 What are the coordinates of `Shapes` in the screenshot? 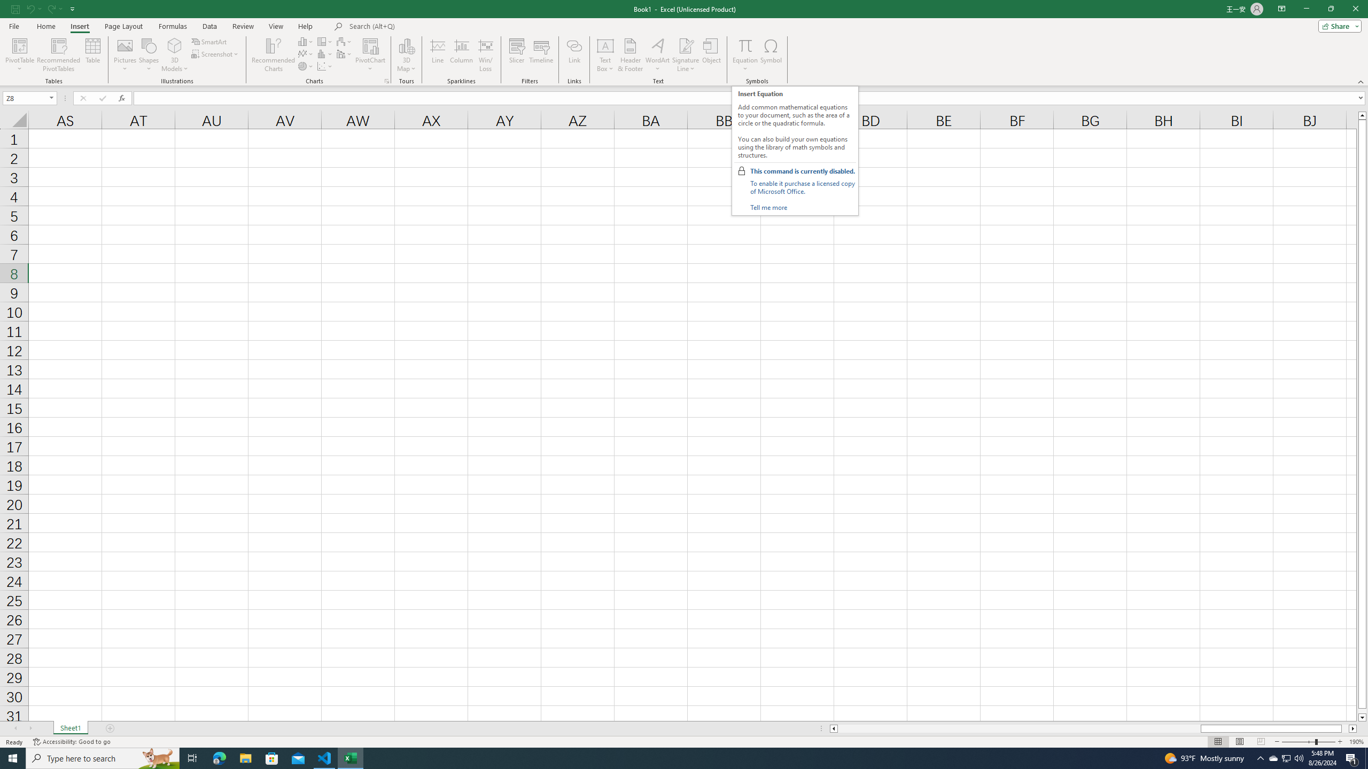 It's located at (149, 55).